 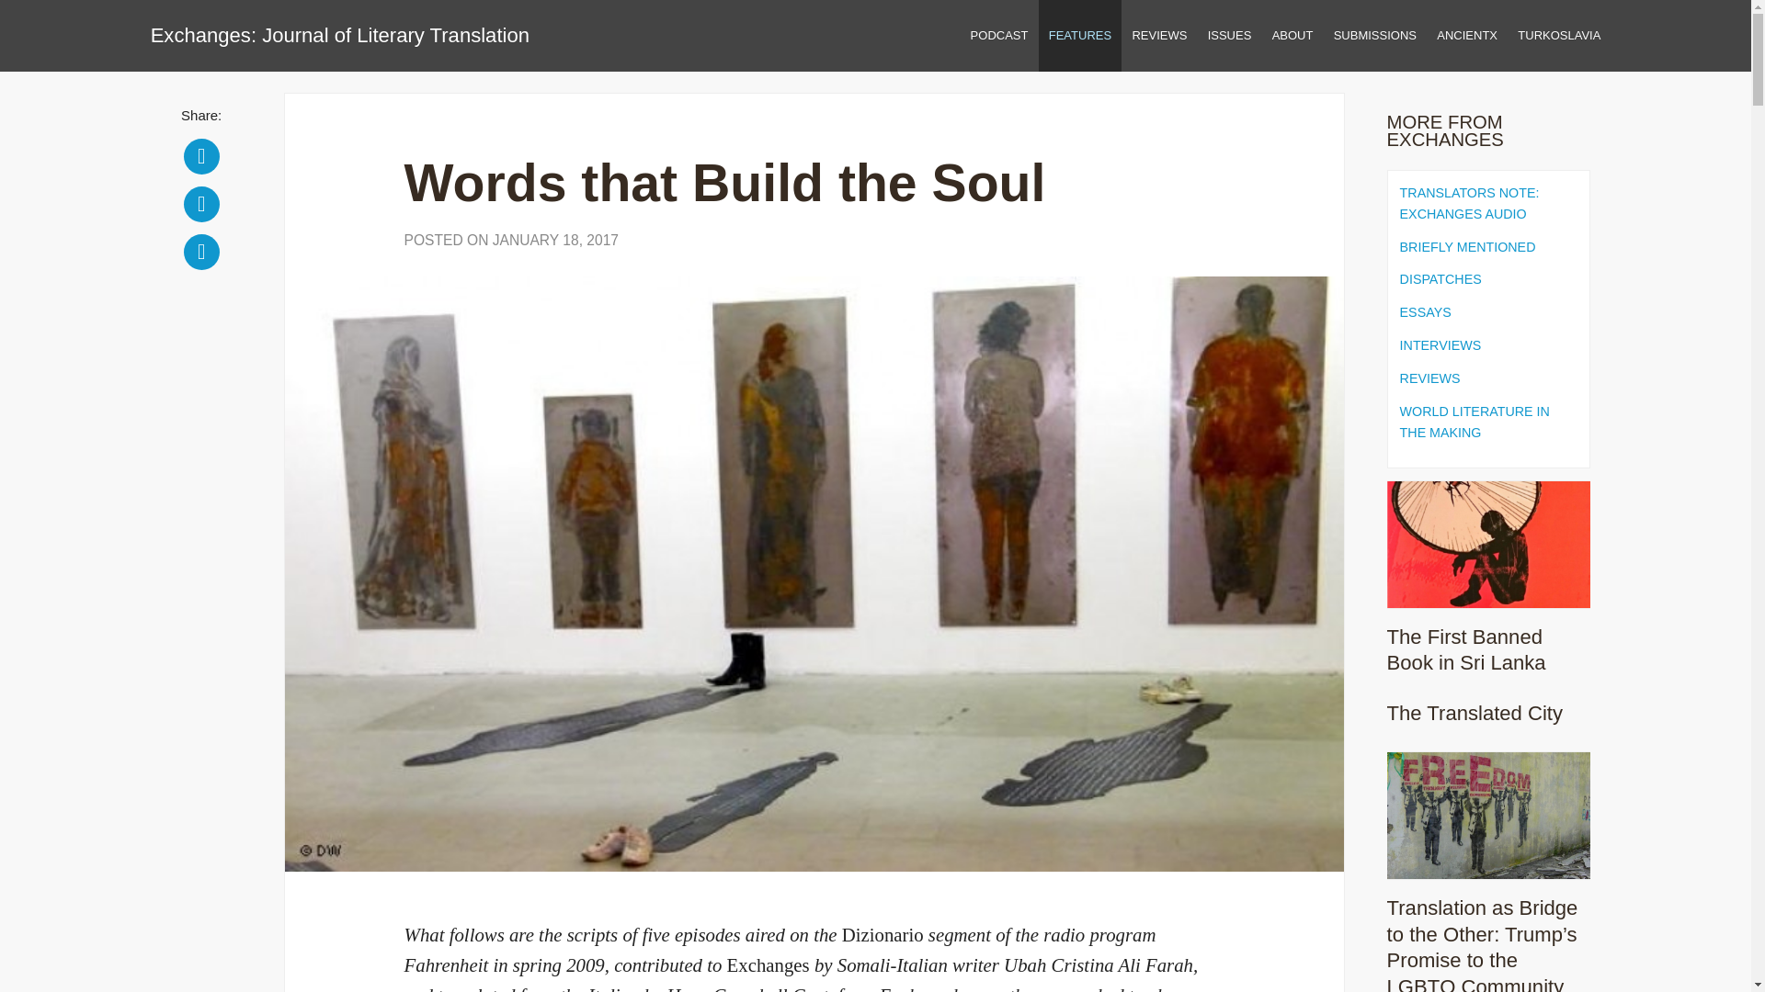 What do you see at coordinates (1466, 35) in the screenshot?
I see `Go to the Ancient Exchanges` at bounding box center [1466, 35].